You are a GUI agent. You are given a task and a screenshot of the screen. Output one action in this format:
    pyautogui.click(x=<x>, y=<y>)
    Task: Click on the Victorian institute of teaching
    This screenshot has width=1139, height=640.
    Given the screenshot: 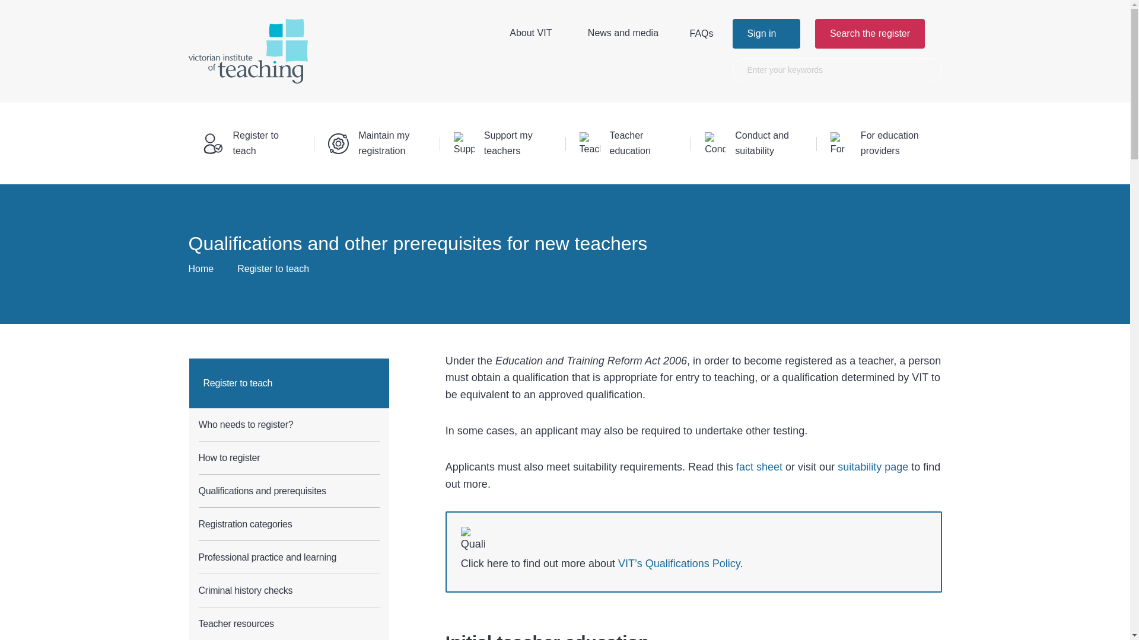 What is the action you would take?
    pyautogui.click(x=248, y=51)
    